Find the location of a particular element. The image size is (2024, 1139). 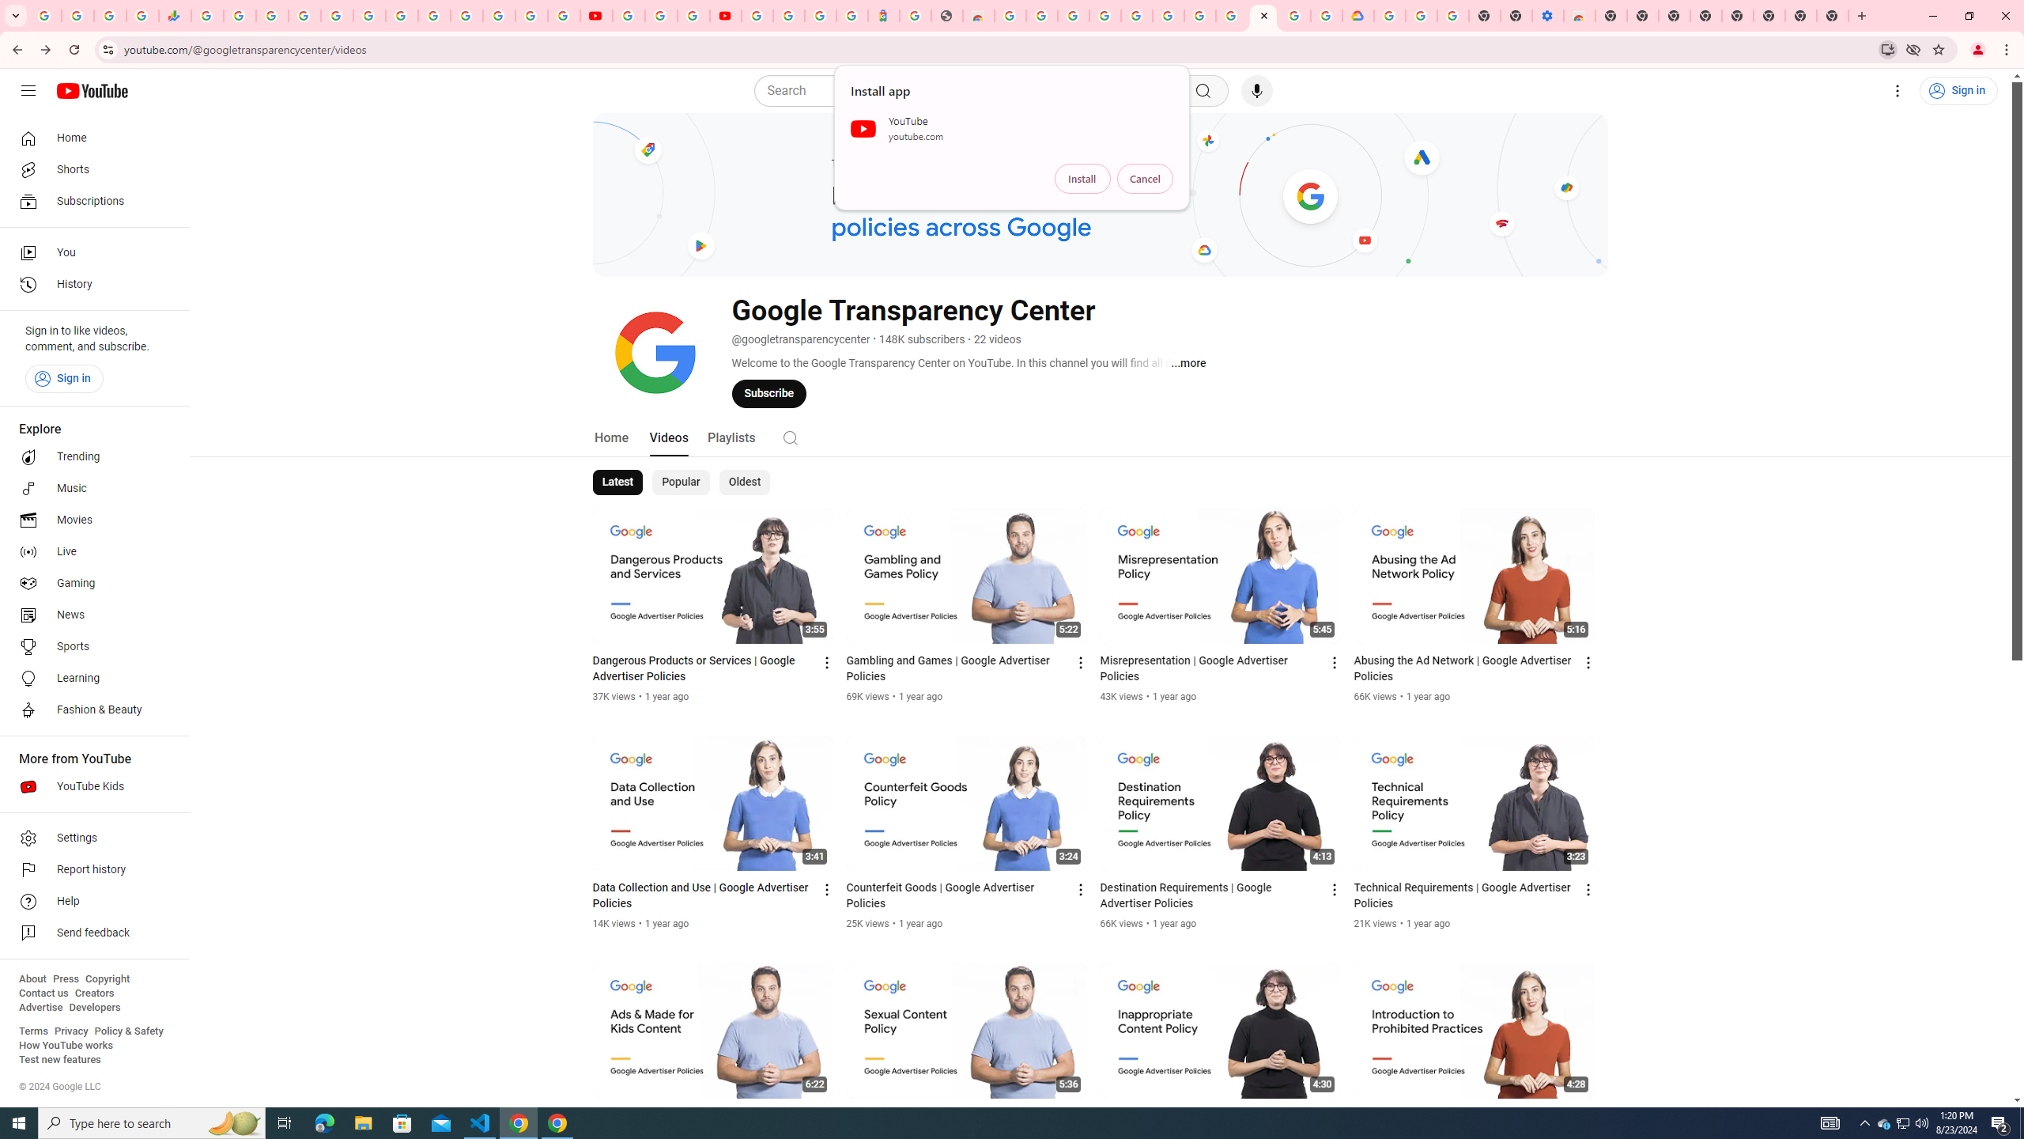

Chrome Web Store - Household is located at coordinates (979, 16).